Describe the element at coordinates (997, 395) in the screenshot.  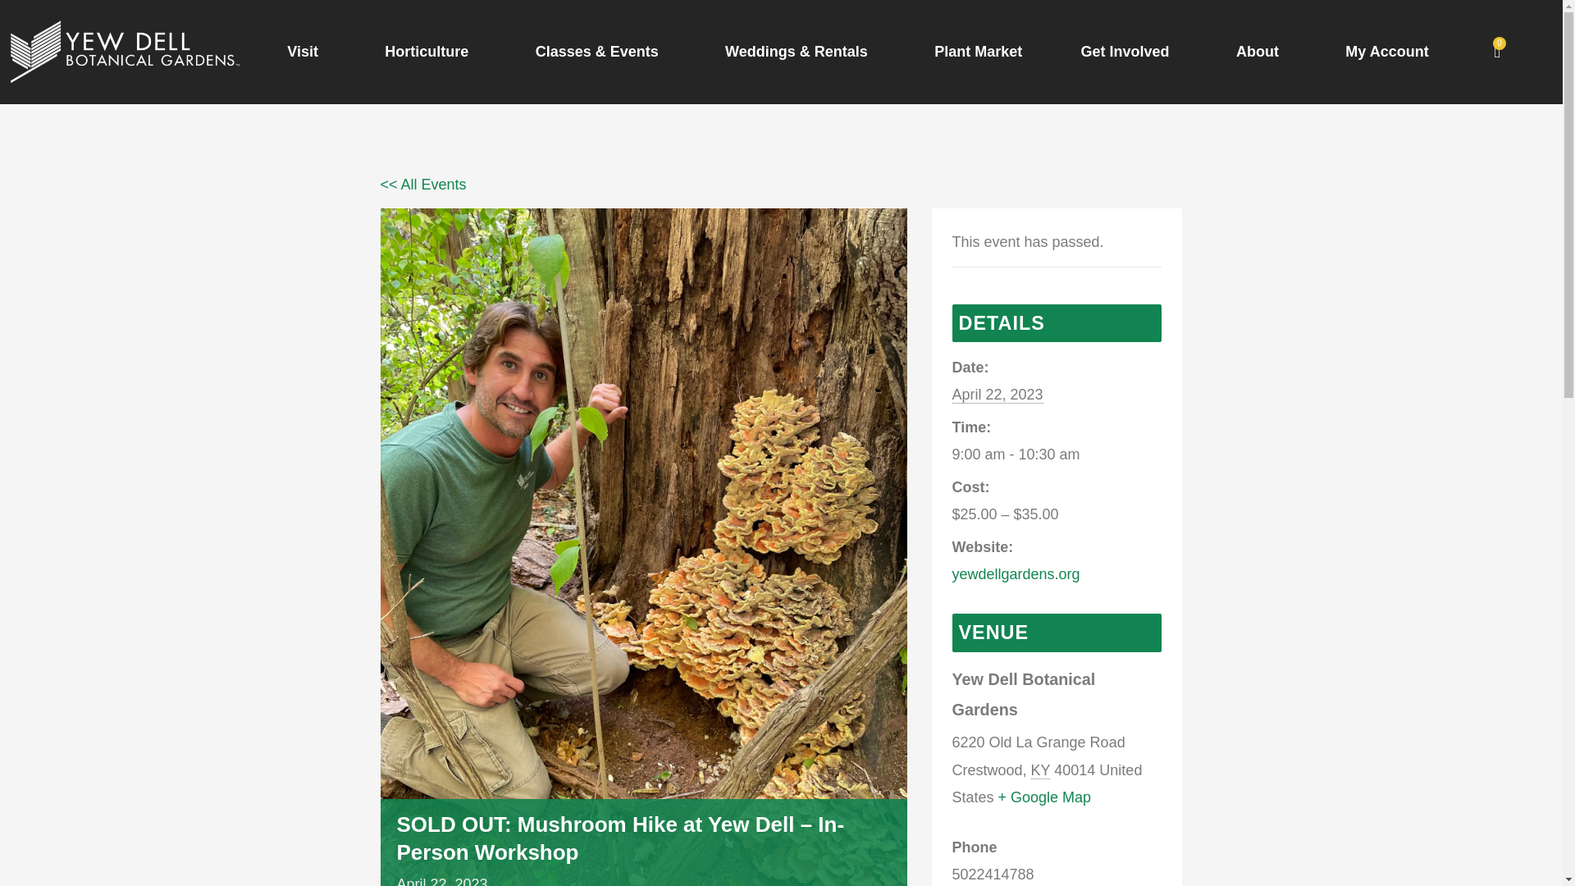
I see `2023-04-22` at that location.